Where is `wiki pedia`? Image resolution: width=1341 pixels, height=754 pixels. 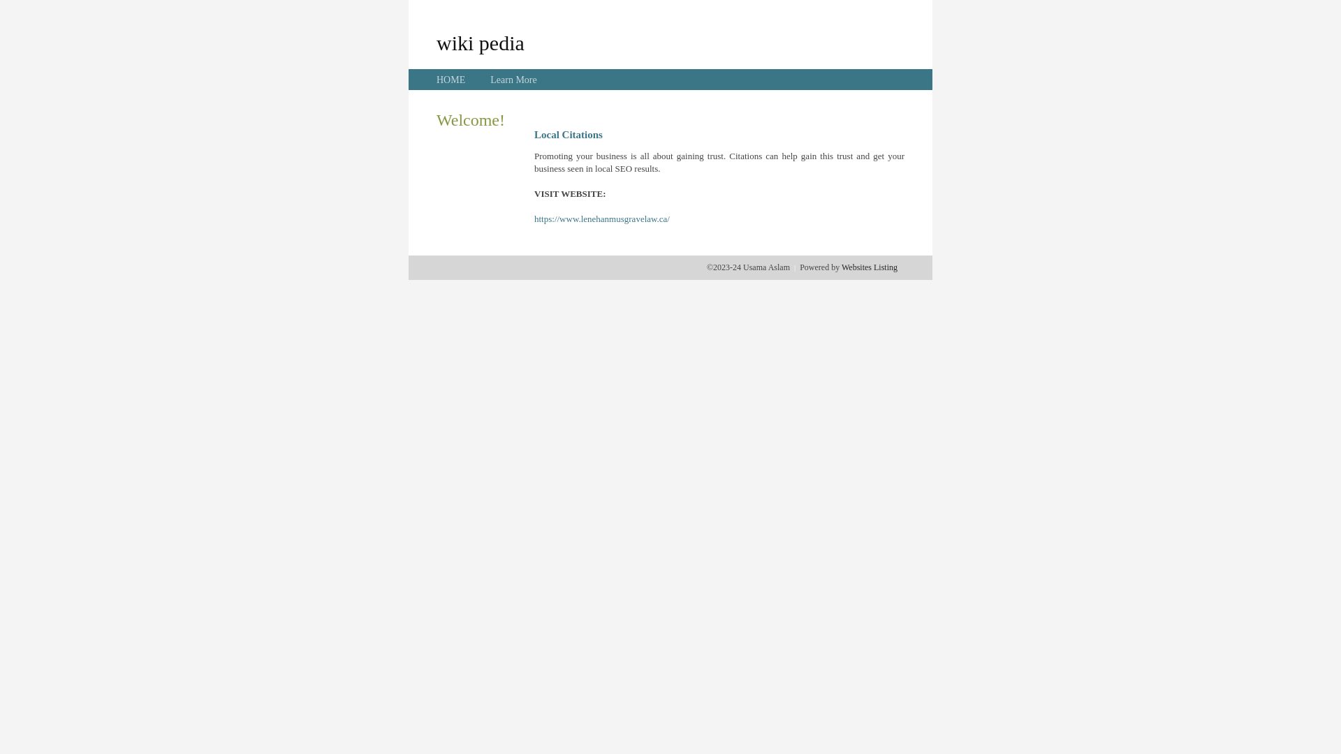 wiki pedia is located at coordinates (481, 43).